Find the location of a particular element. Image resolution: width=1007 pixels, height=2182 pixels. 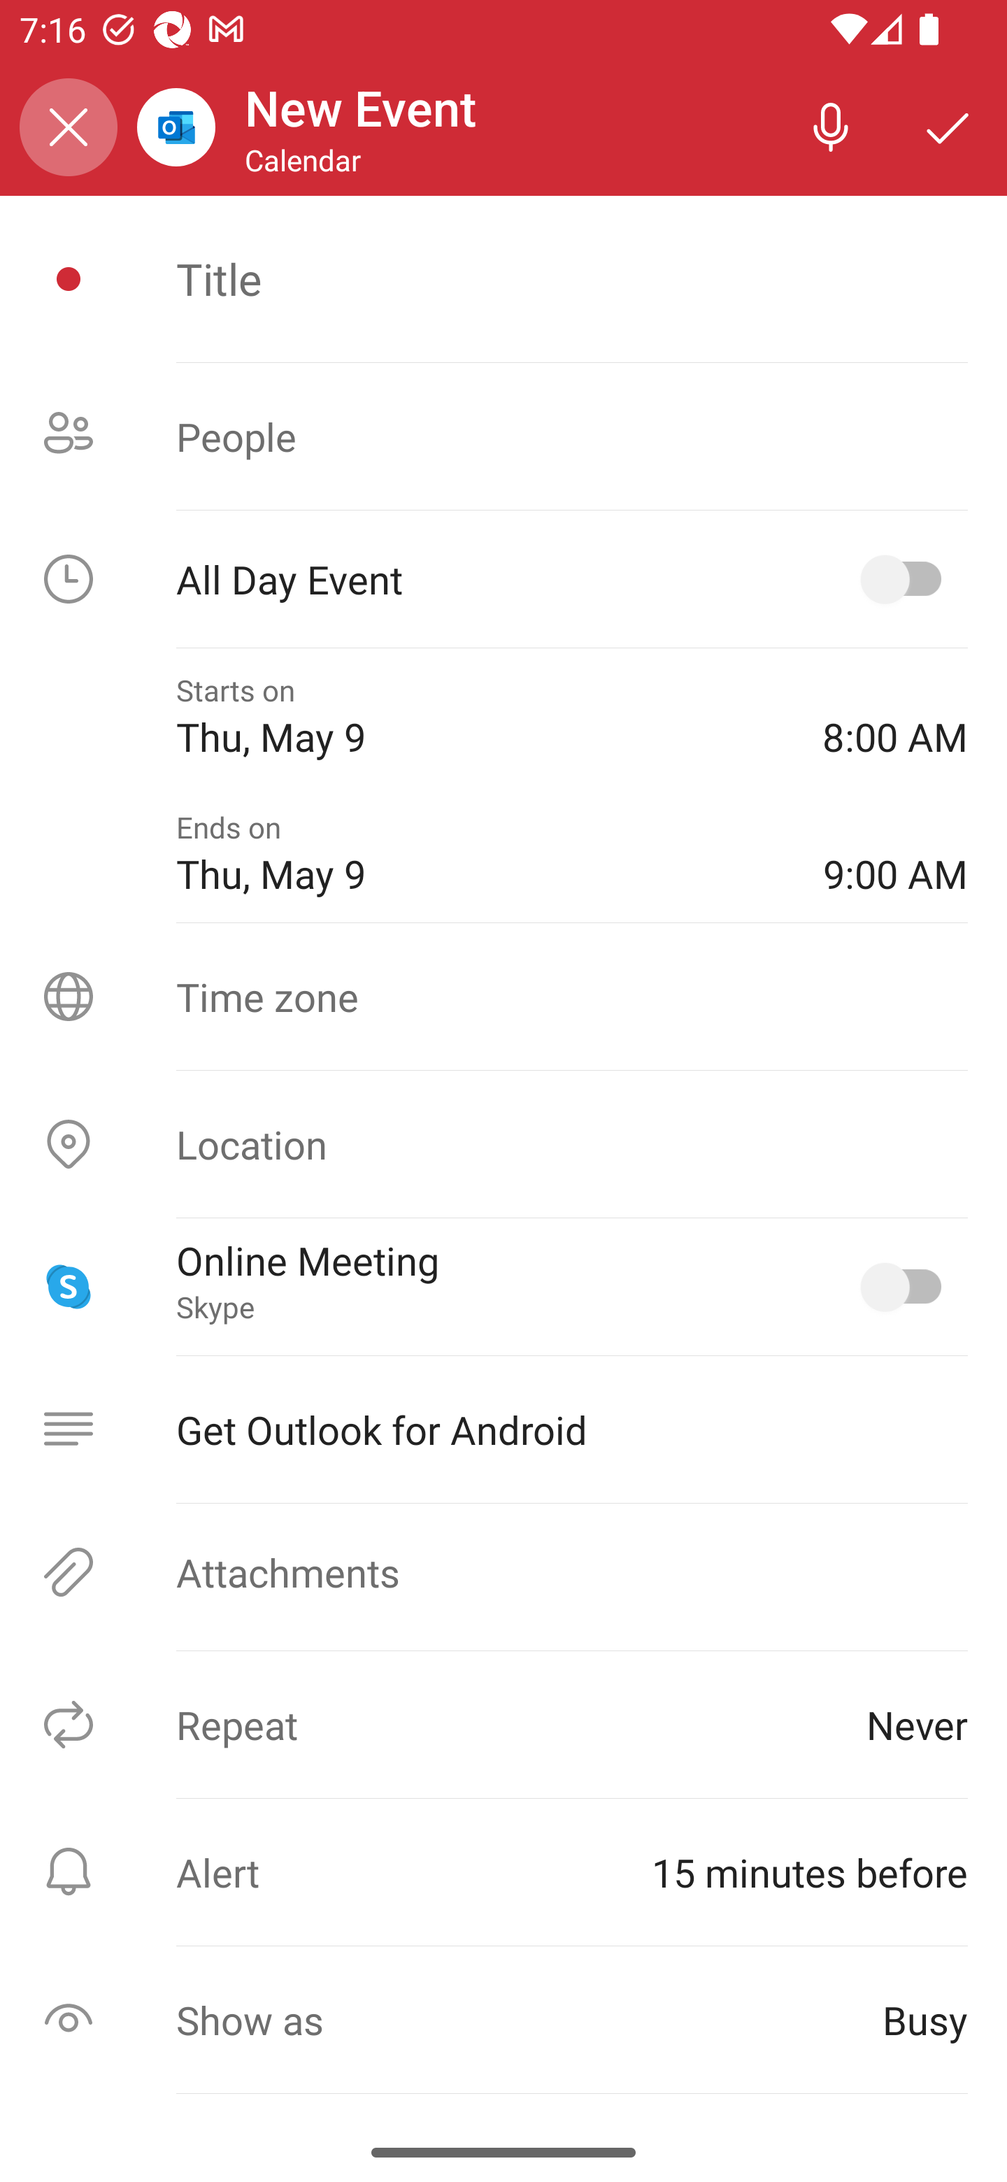

Show as Busy is located at coordinates (503, 2020).